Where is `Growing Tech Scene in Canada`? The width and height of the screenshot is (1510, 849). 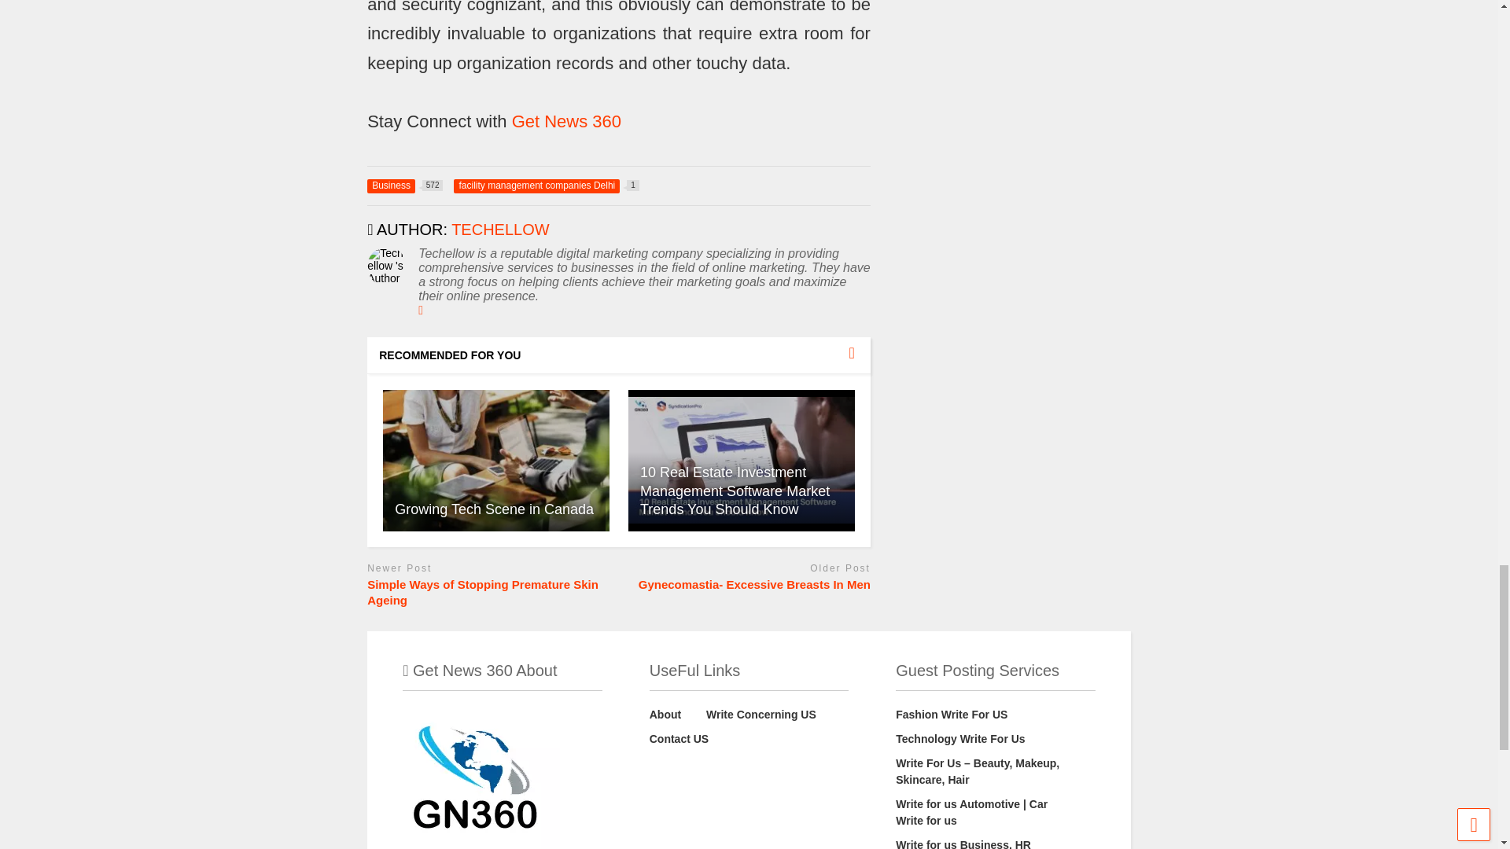
Growing Tech Scene in Canada is located at coordinates (404, 186).